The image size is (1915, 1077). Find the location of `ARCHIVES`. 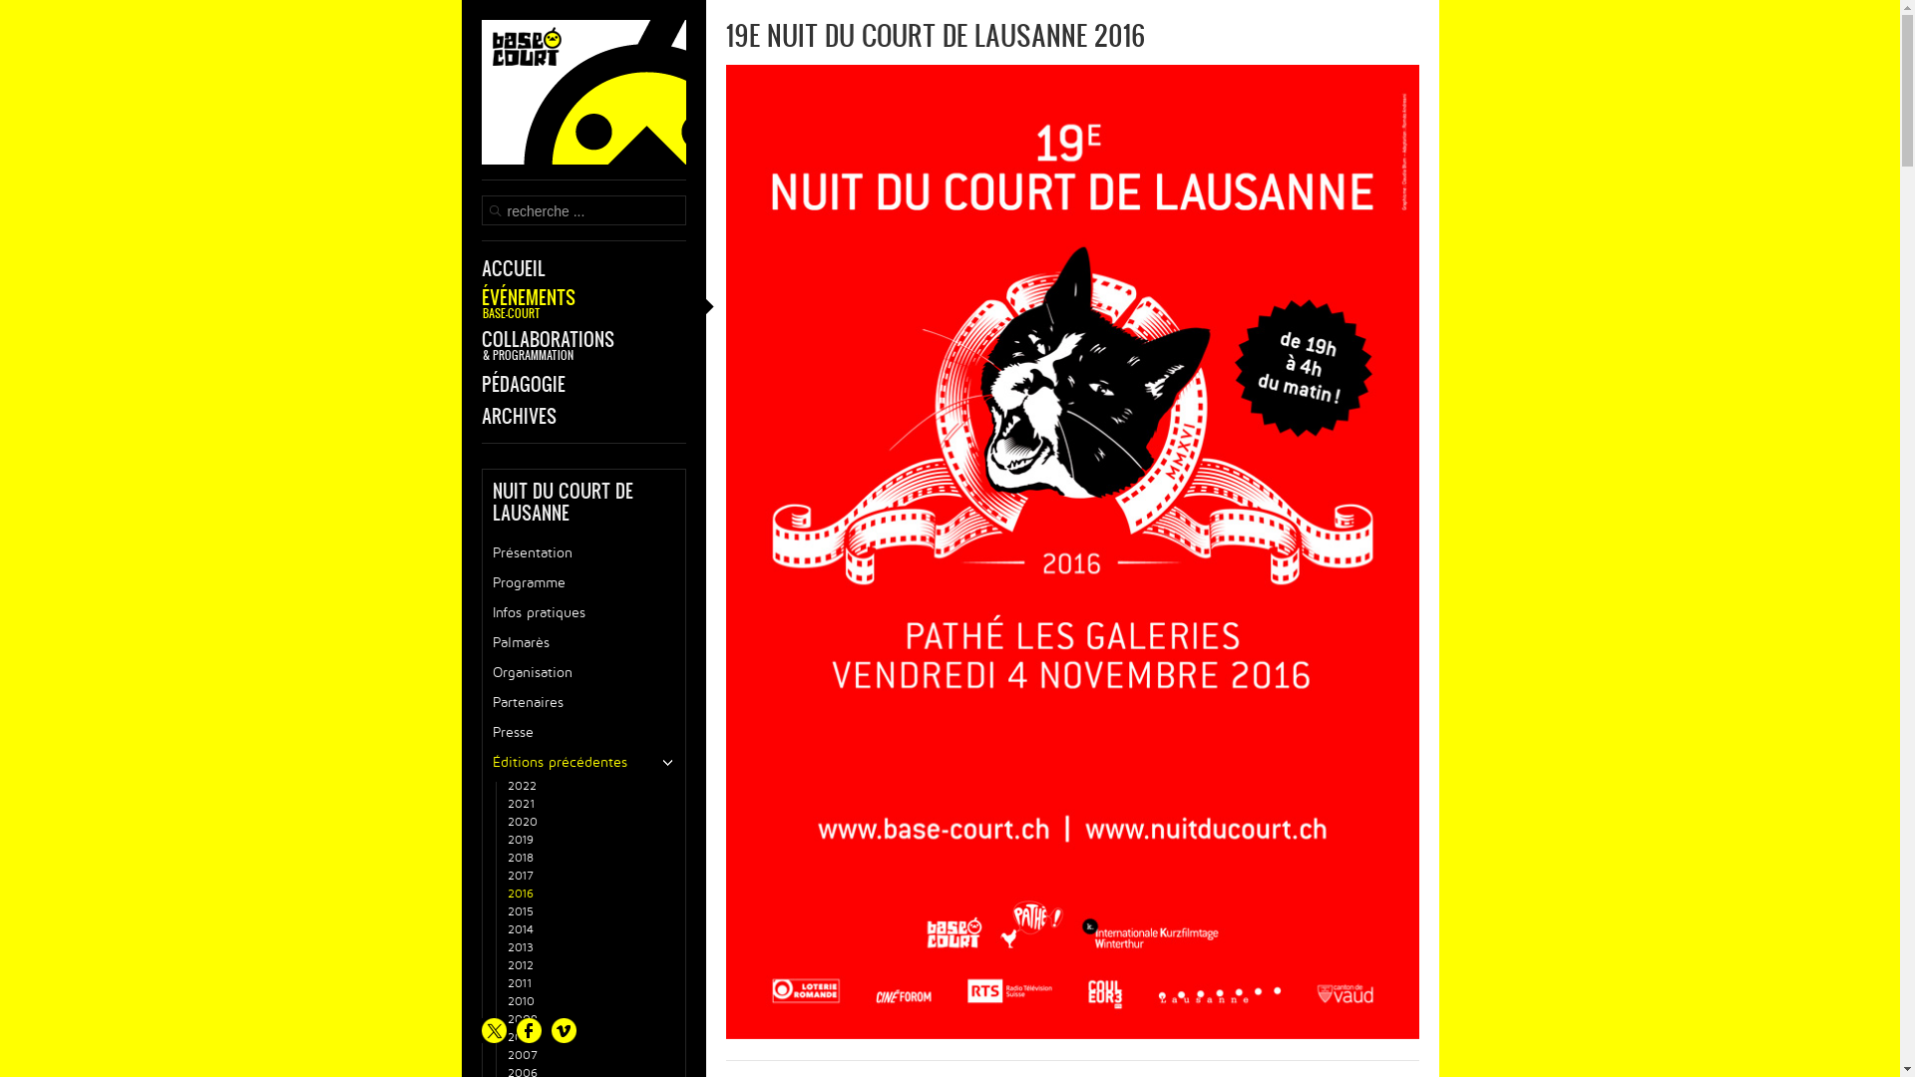

ARCHIVES is located at coordinates (582, 416).